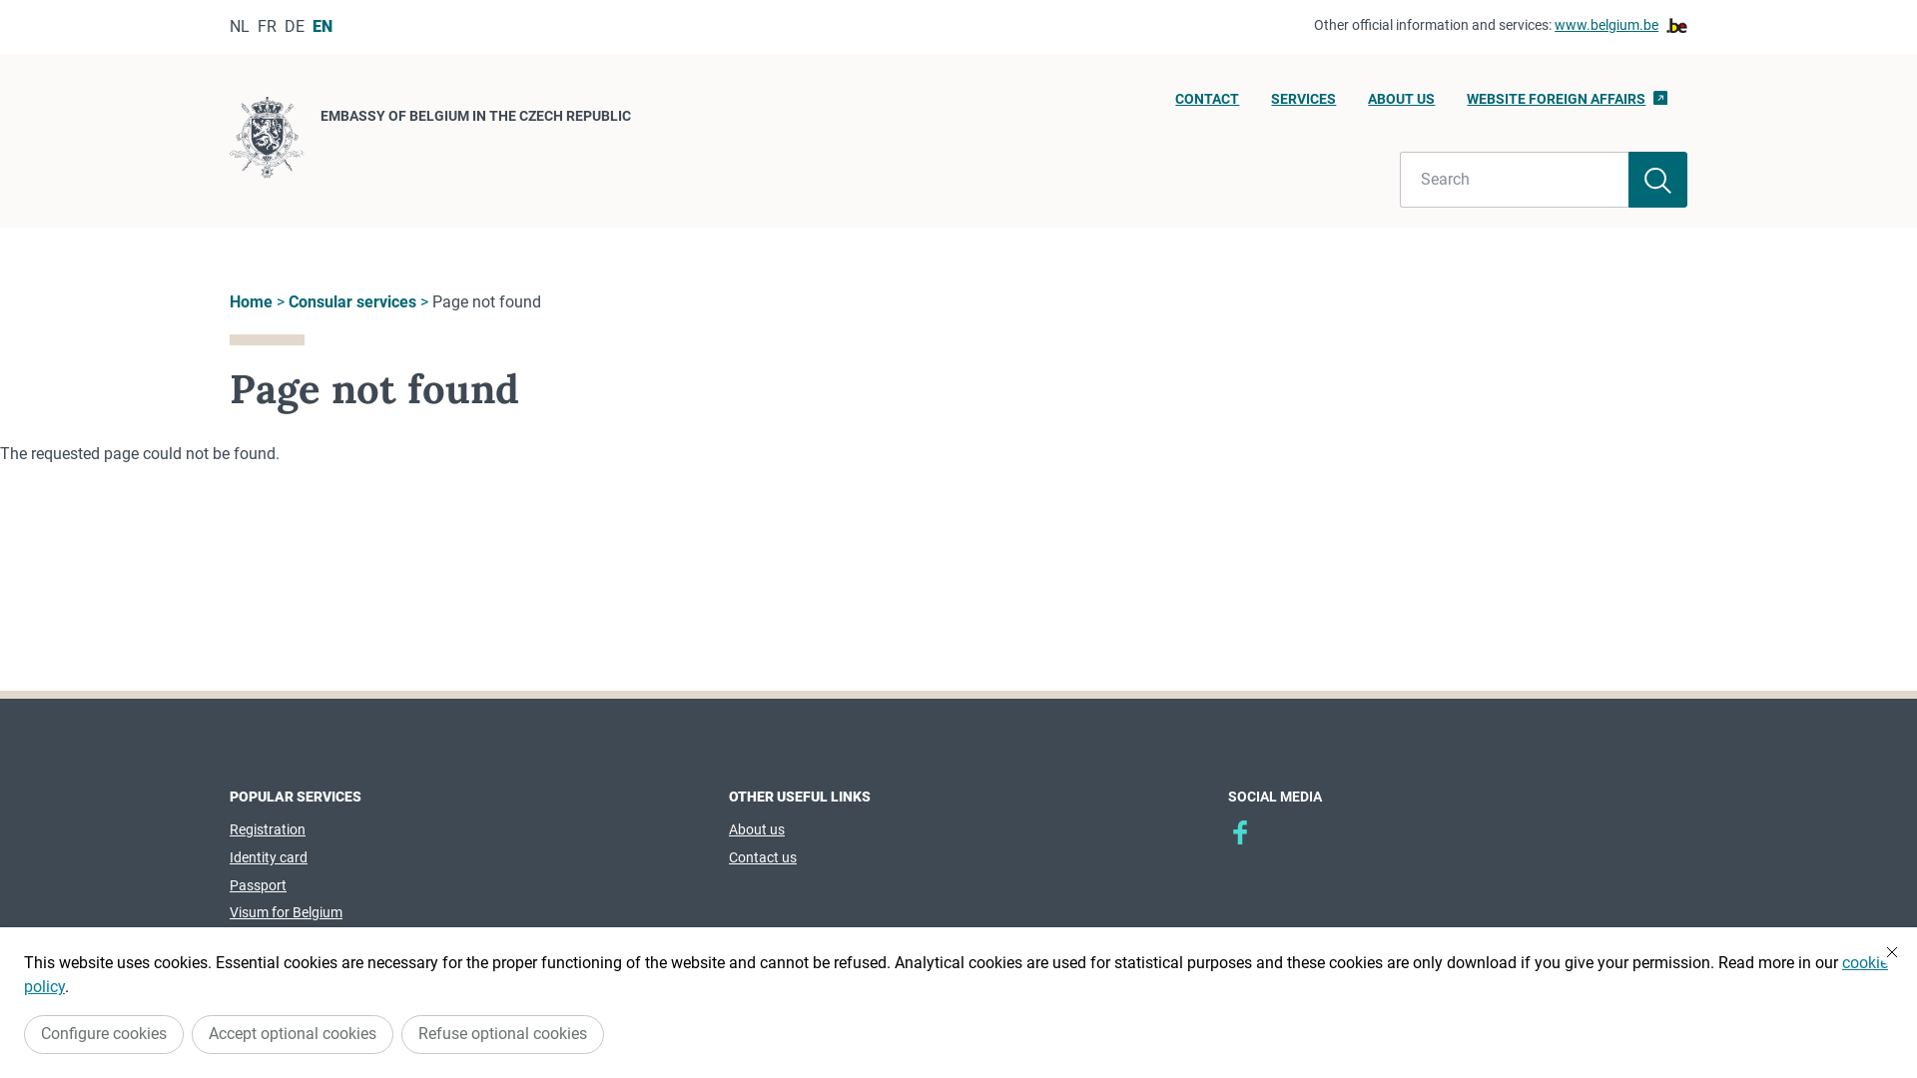  What do you see at coordinates (322, 26) in the screenshot?
I see `EN` at bounding box center [322, 26].